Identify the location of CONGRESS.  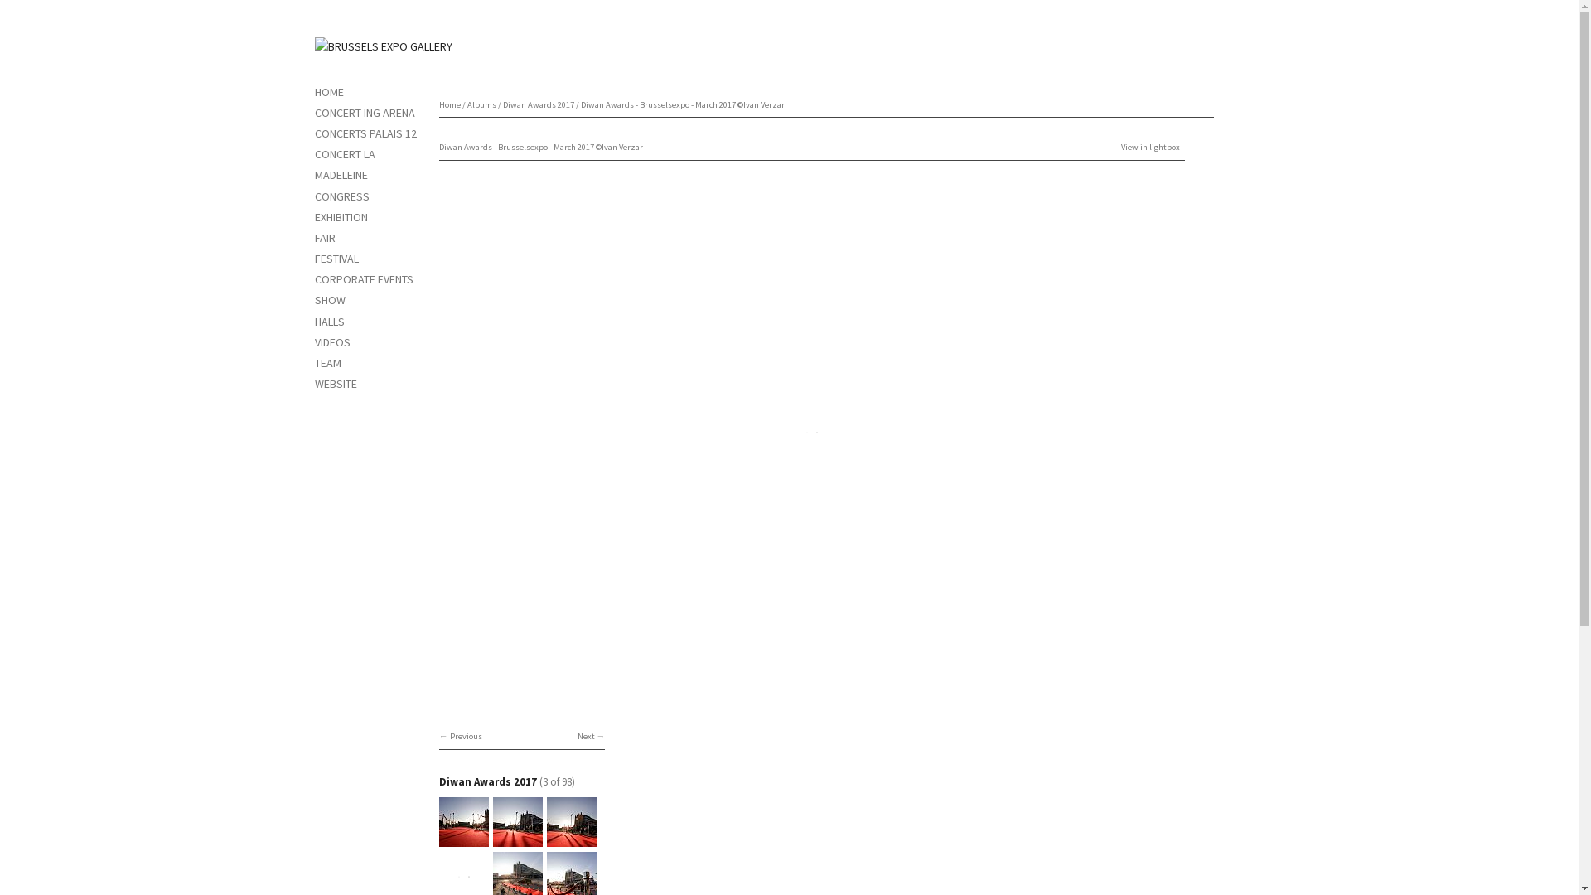
(342, 196).